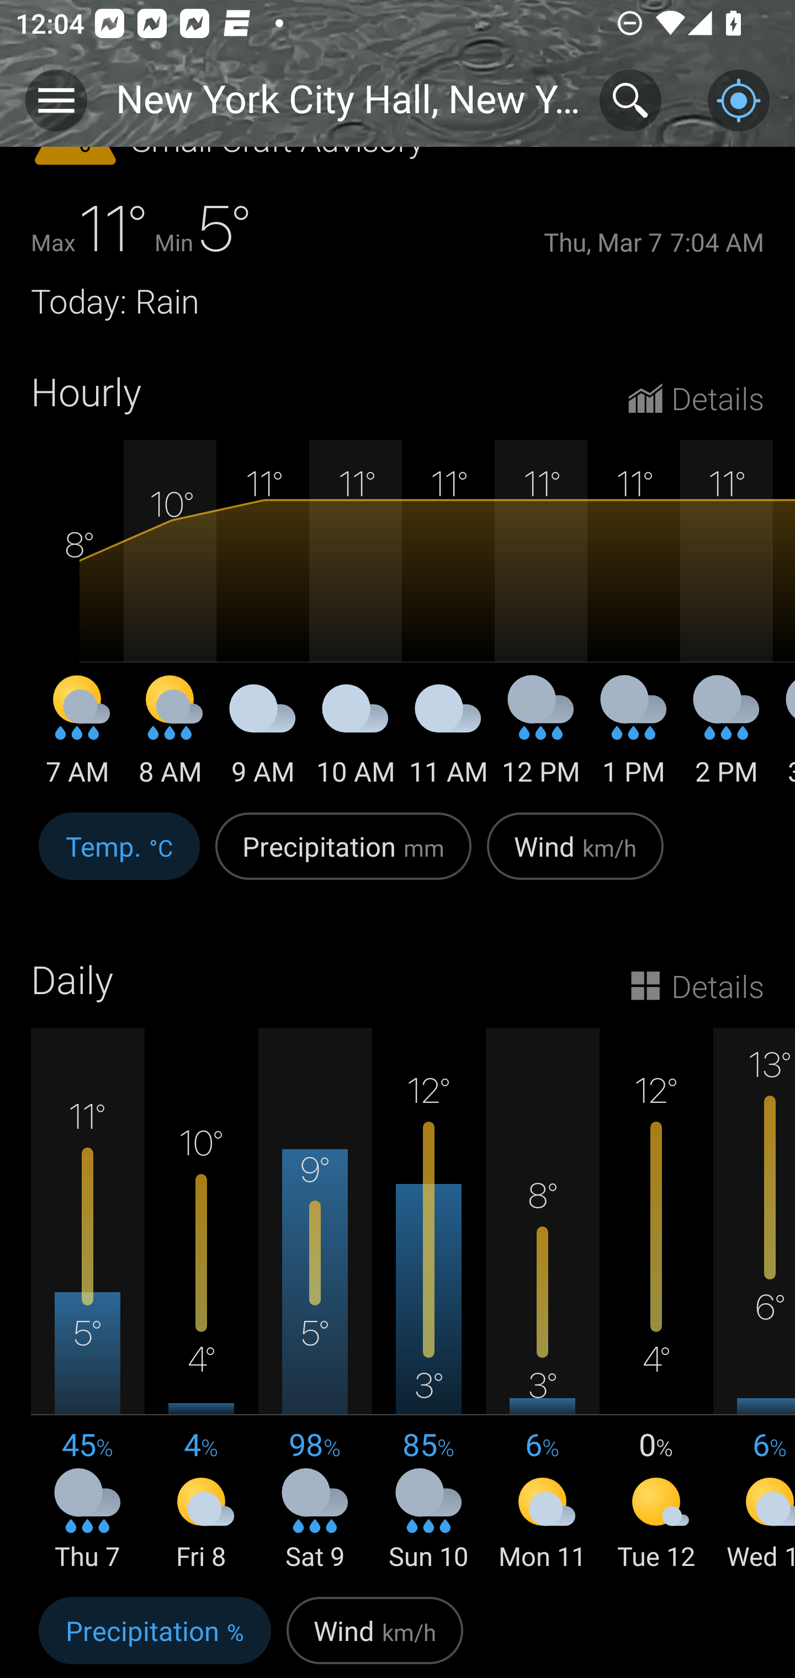 Image resolution: width=795 pixels, height=1678 pixels. What do you see at coordinates (542, 1300) in the screenshot?
I see `8° 3° 6 % Mon 11` at bounding box center [542, 1300].